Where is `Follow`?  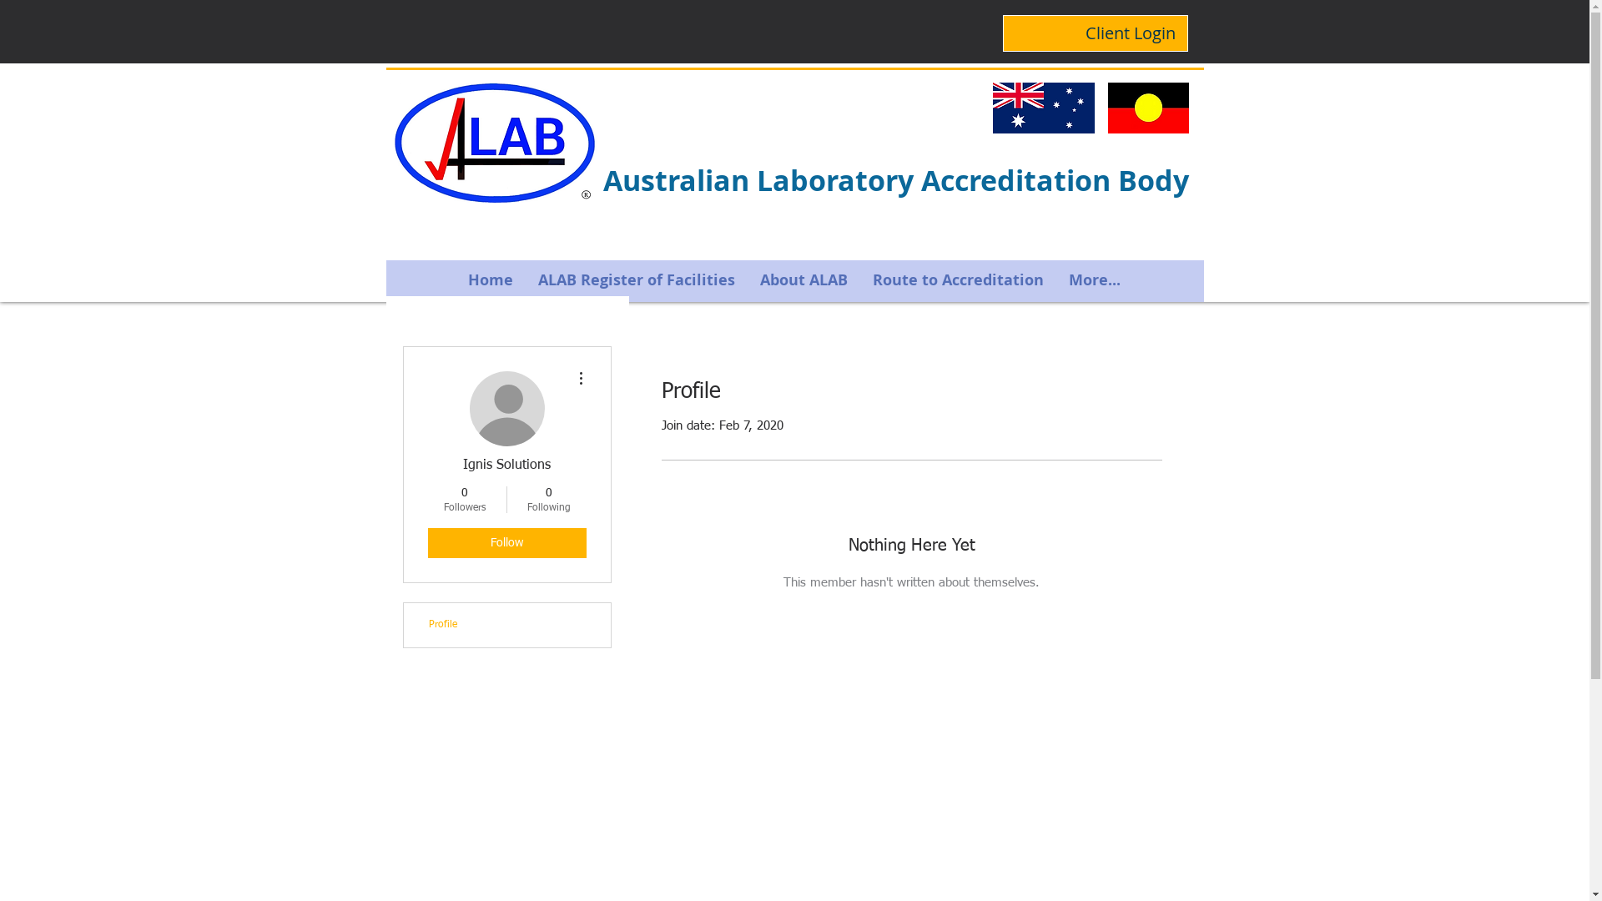
Follow is located at coordinates (506, 543).